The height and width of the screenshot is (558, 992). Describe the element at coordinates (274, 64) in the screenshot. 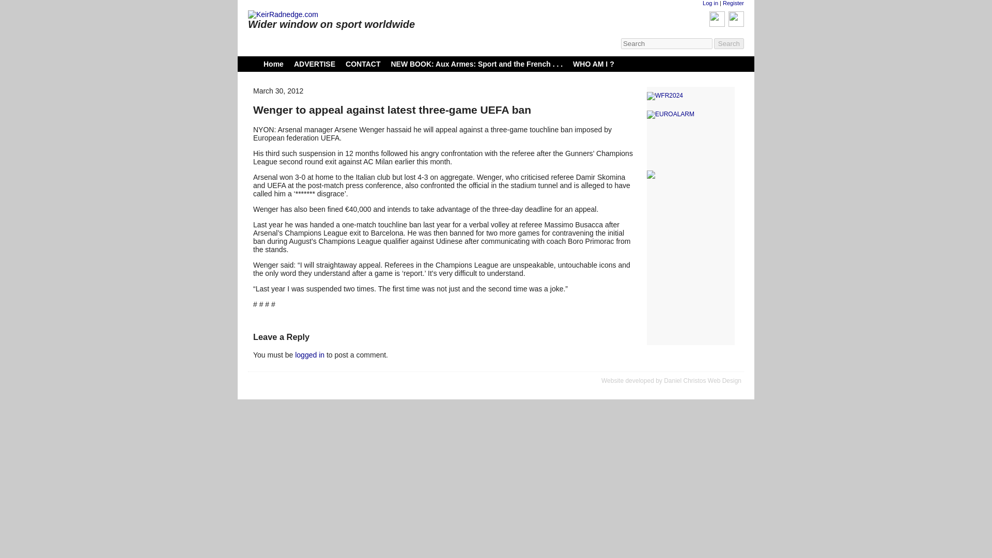

I see `Home` at that location.